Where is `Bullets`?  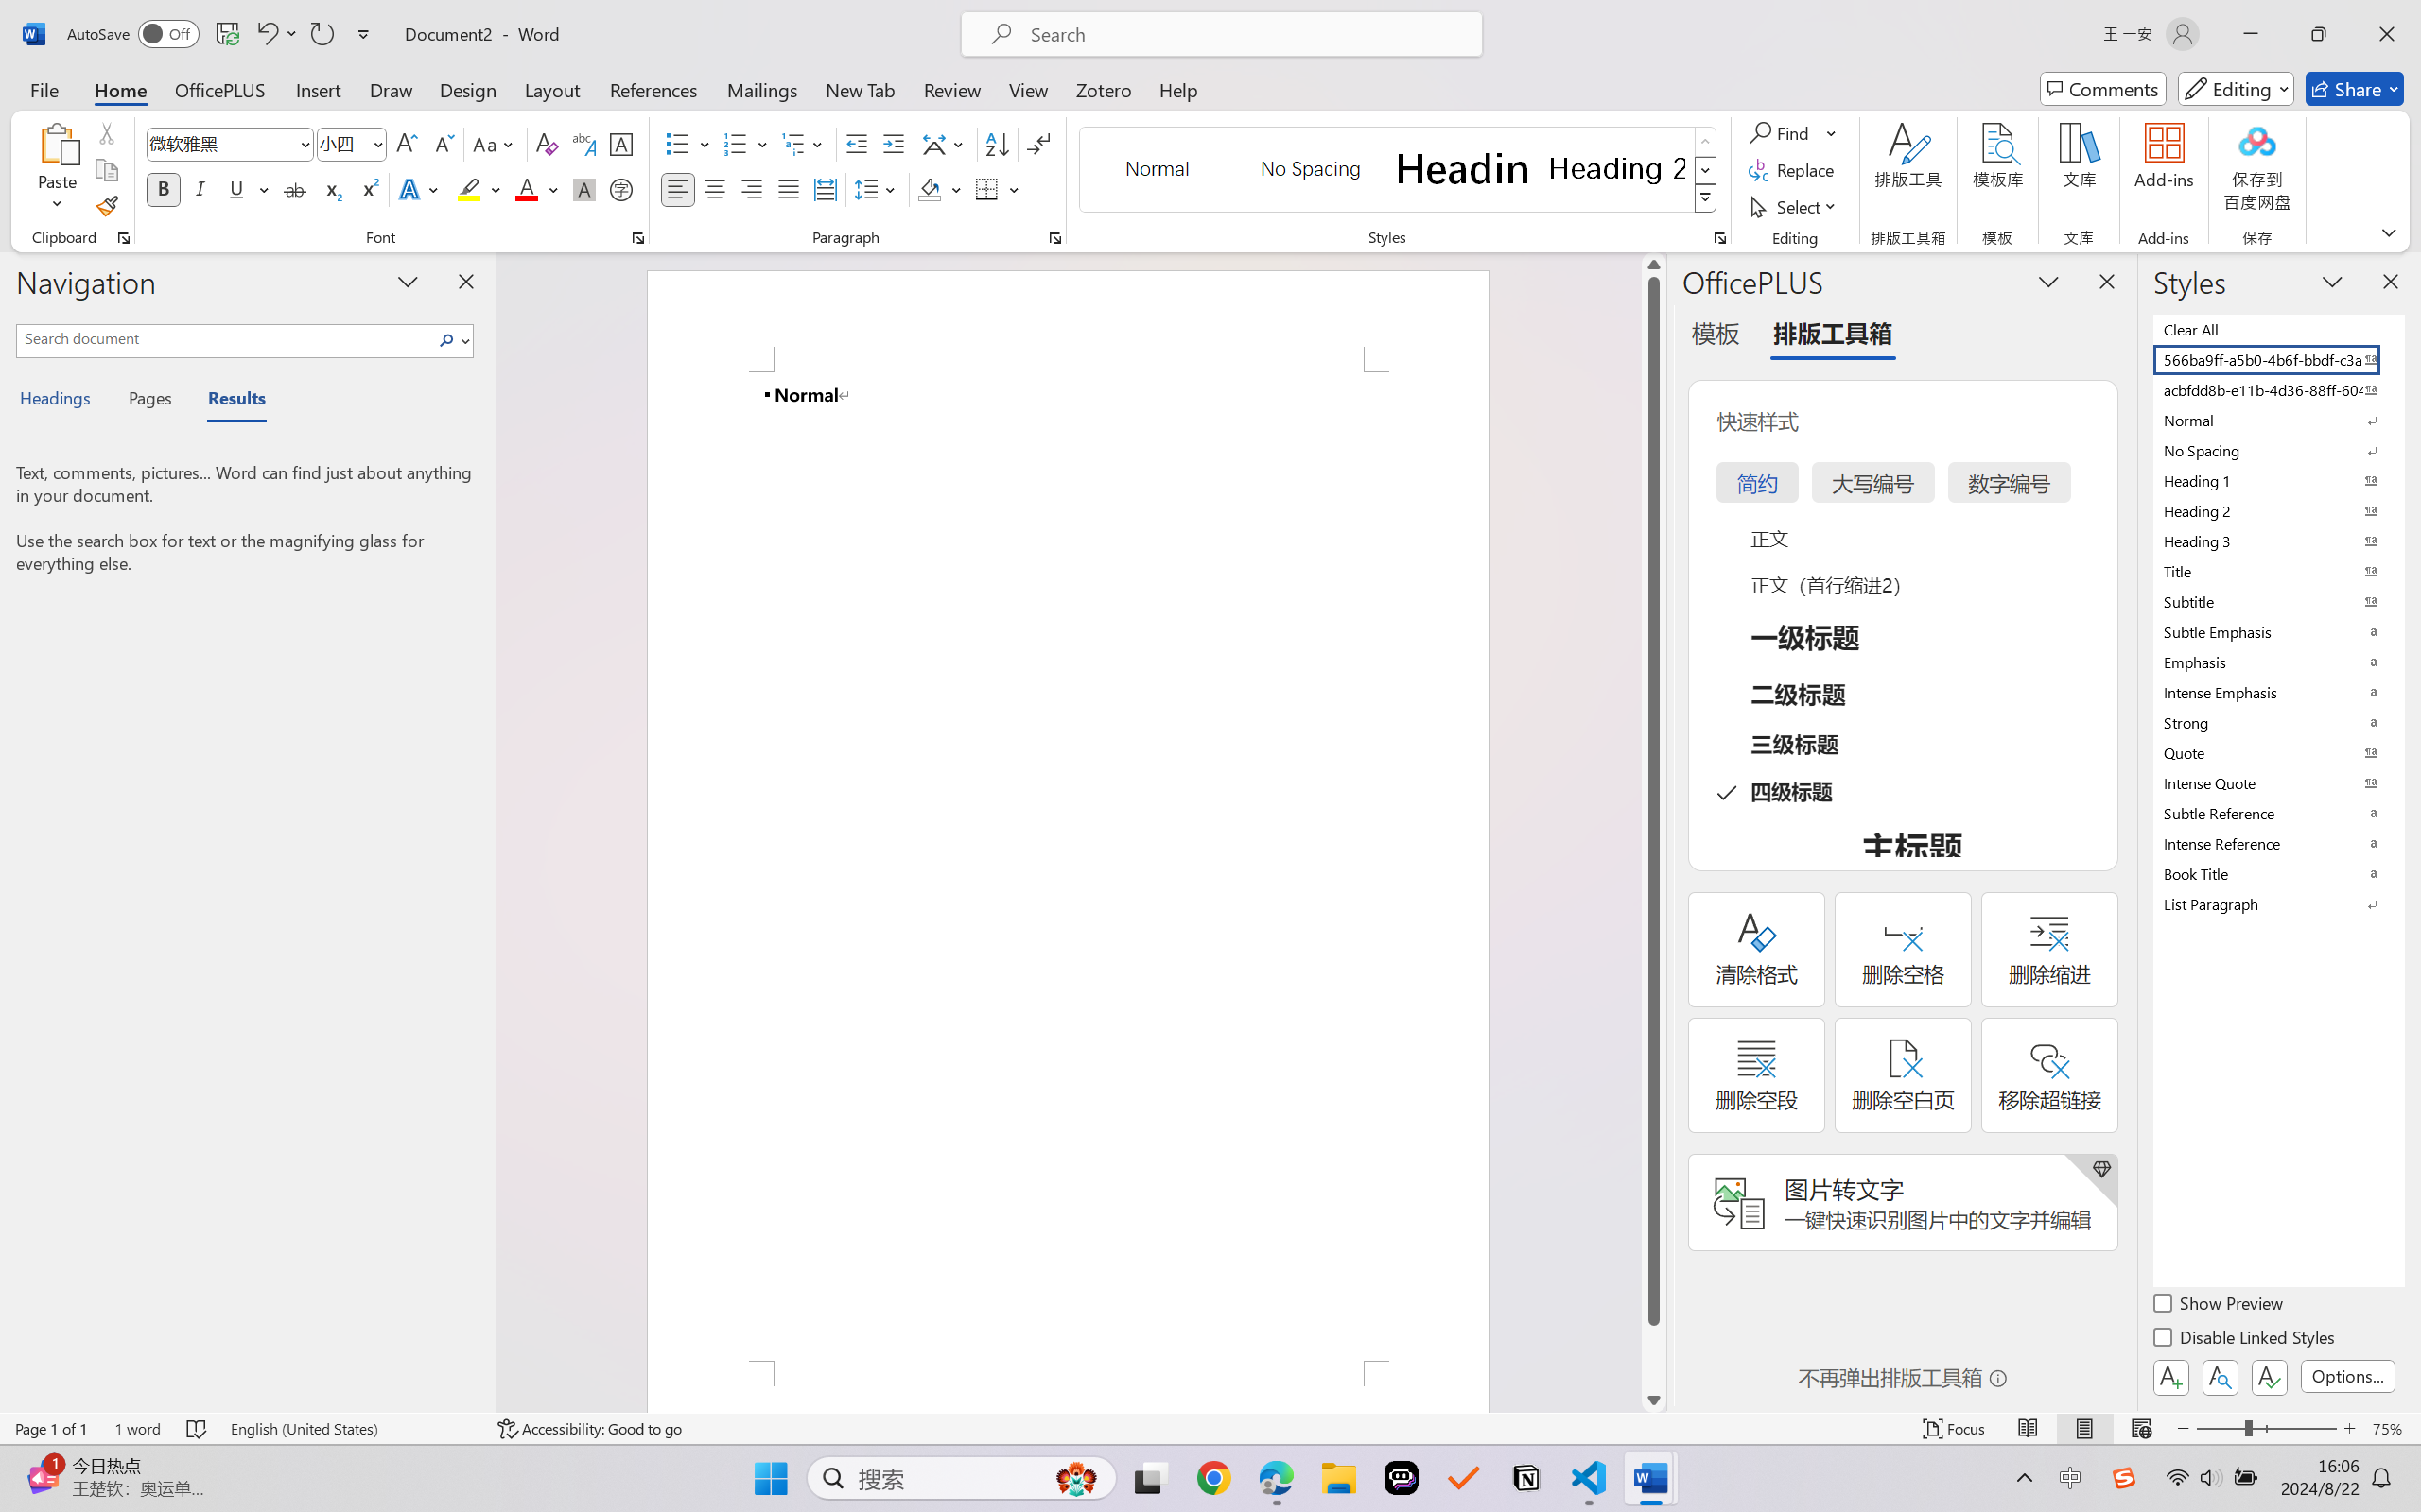
Bullets is located at coordinates (677, 144).